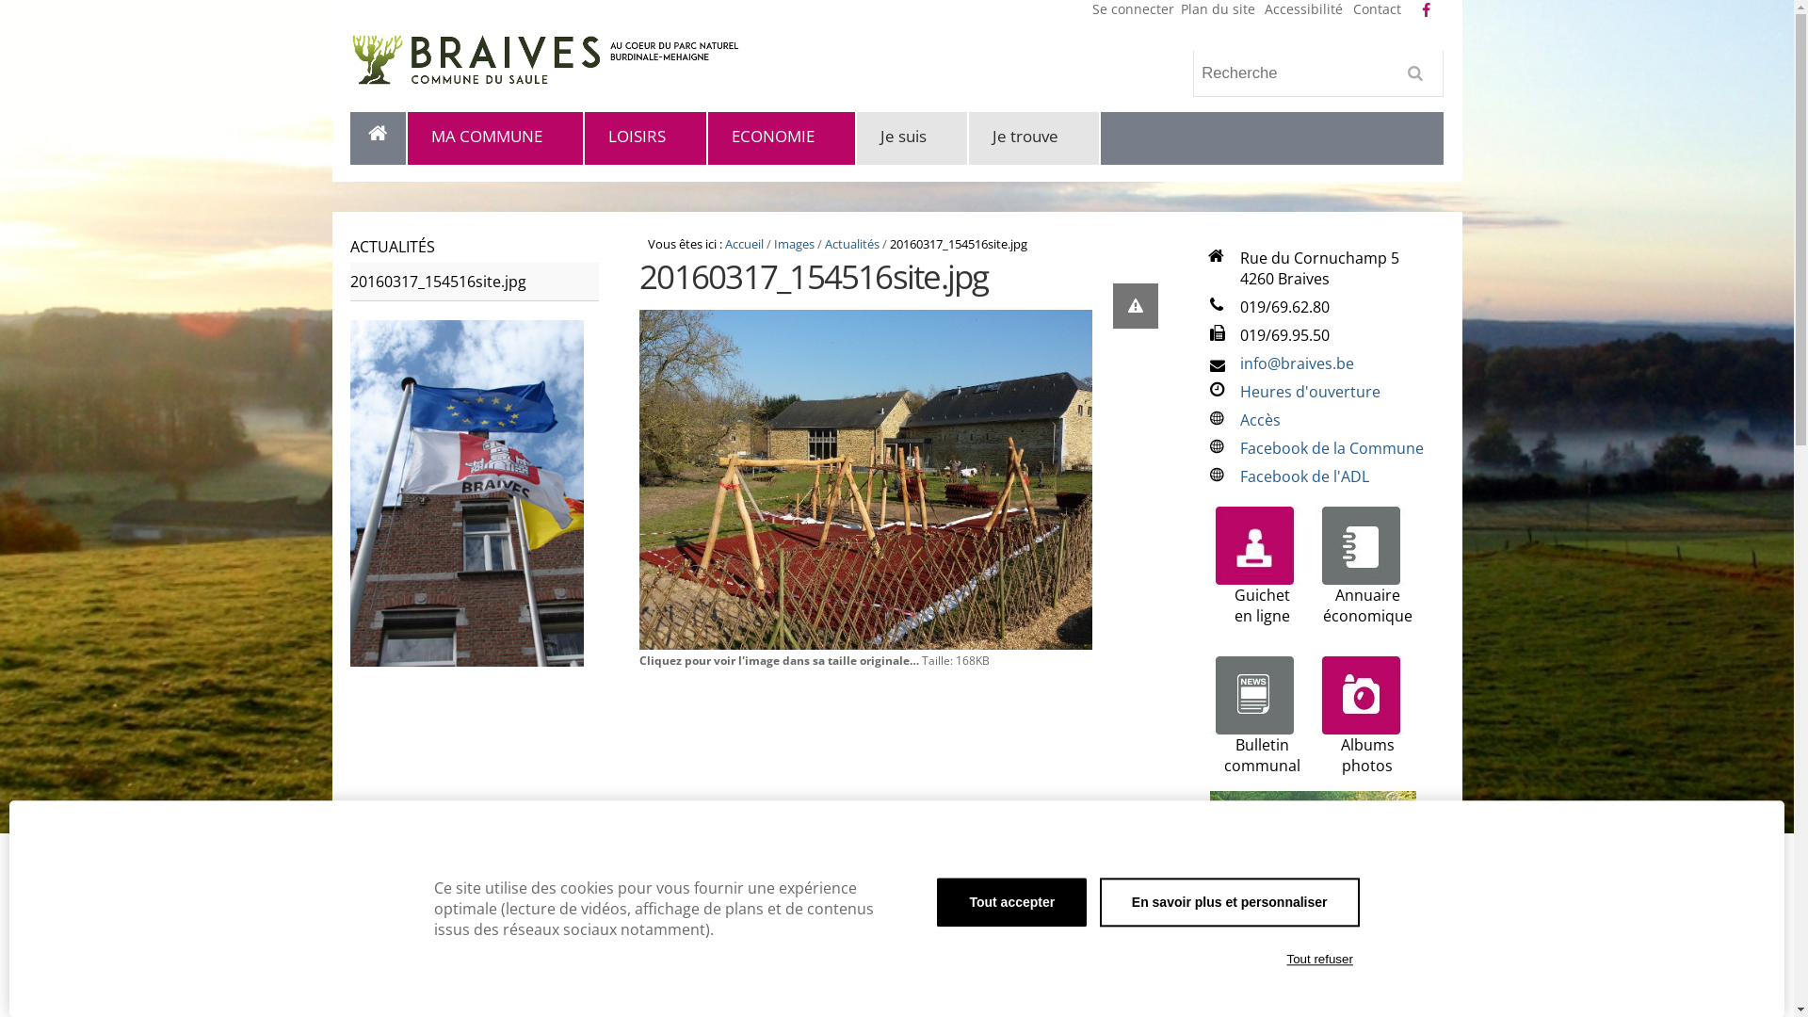 The width and height of the screenshot is (1808, 1017). I want to click on Contact, so click(1377, 9).